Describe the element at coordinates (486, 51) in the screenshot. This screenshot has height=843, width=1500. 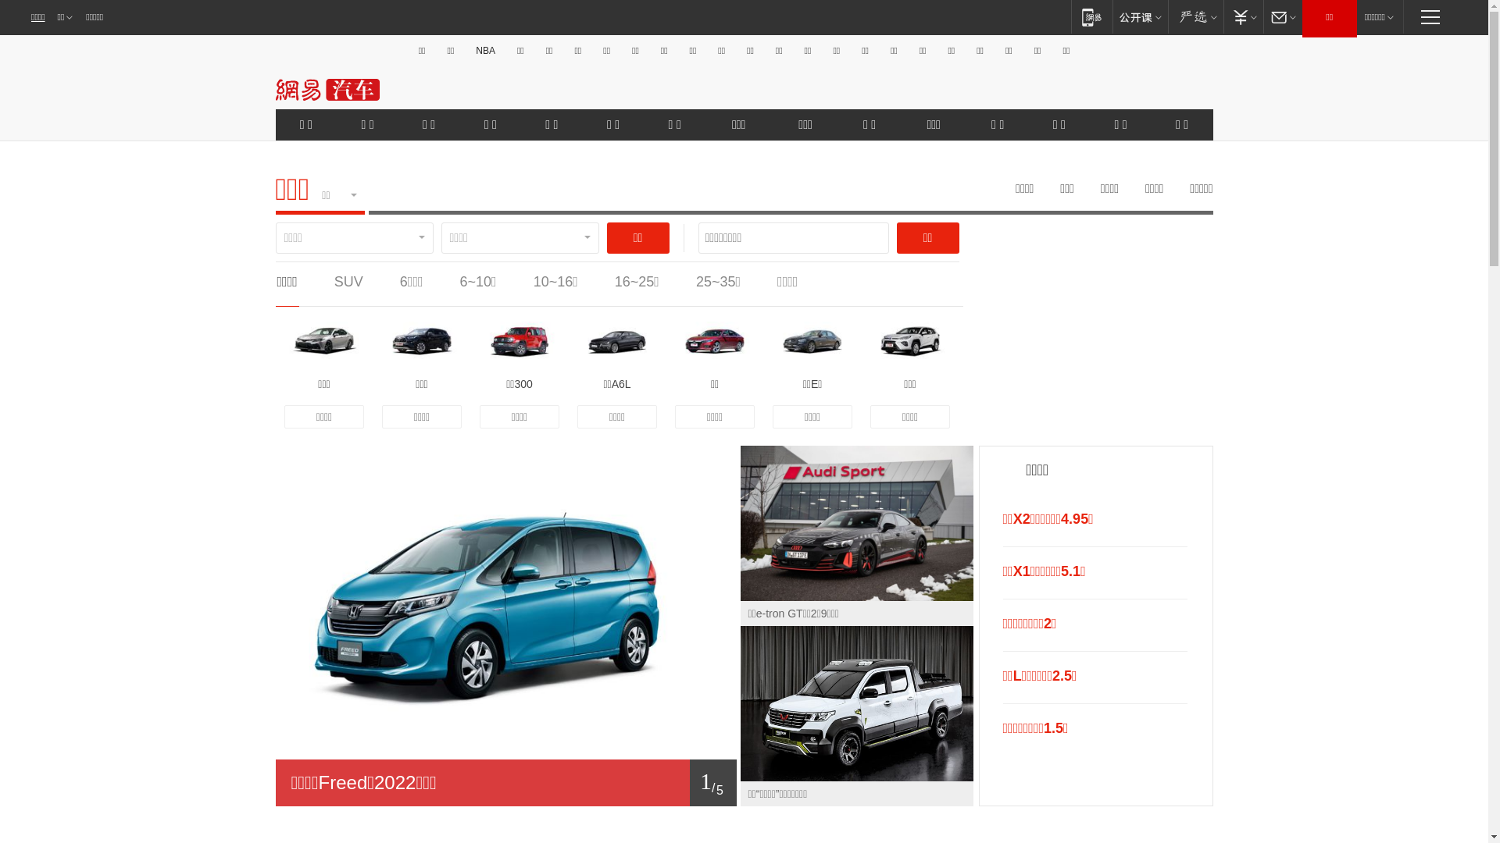
I see `NBA` at that location.